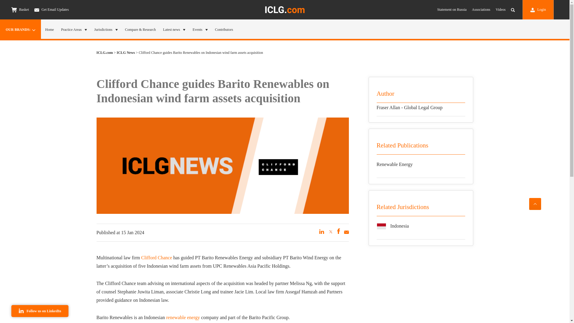 This screenshot has height=323, width=574. Describe the element at coordinates (174, 29) in the screenshot. I see `Latest news` at that location.